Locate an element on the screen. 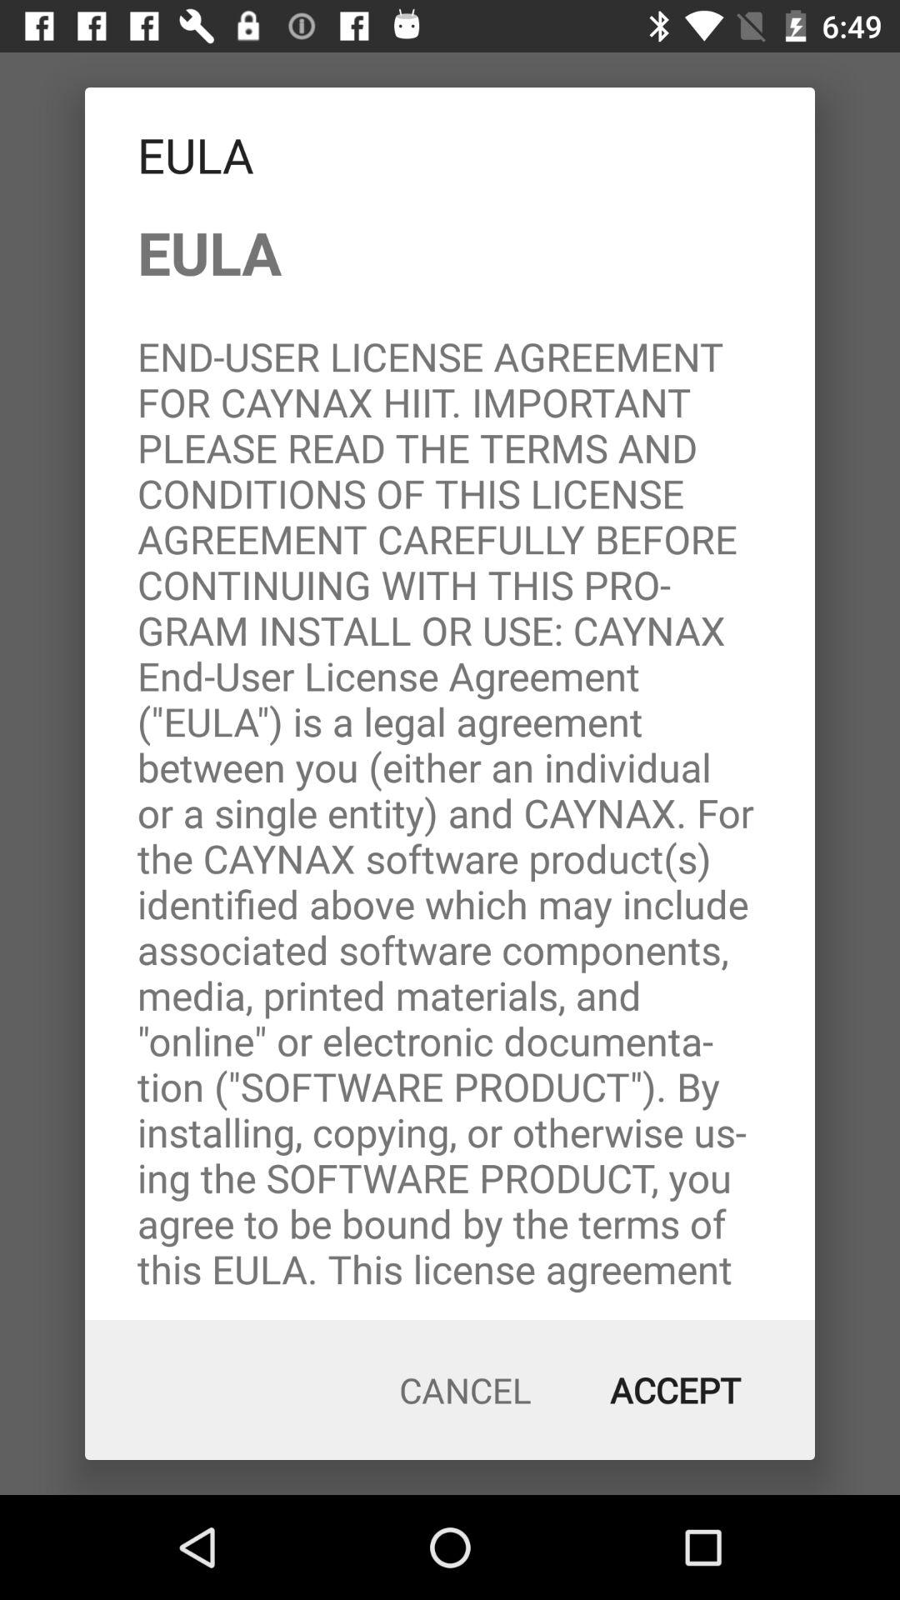 The width and height of the screenshot is (900, 1600). flip to cancel item is located at coordinates (465, 1390).